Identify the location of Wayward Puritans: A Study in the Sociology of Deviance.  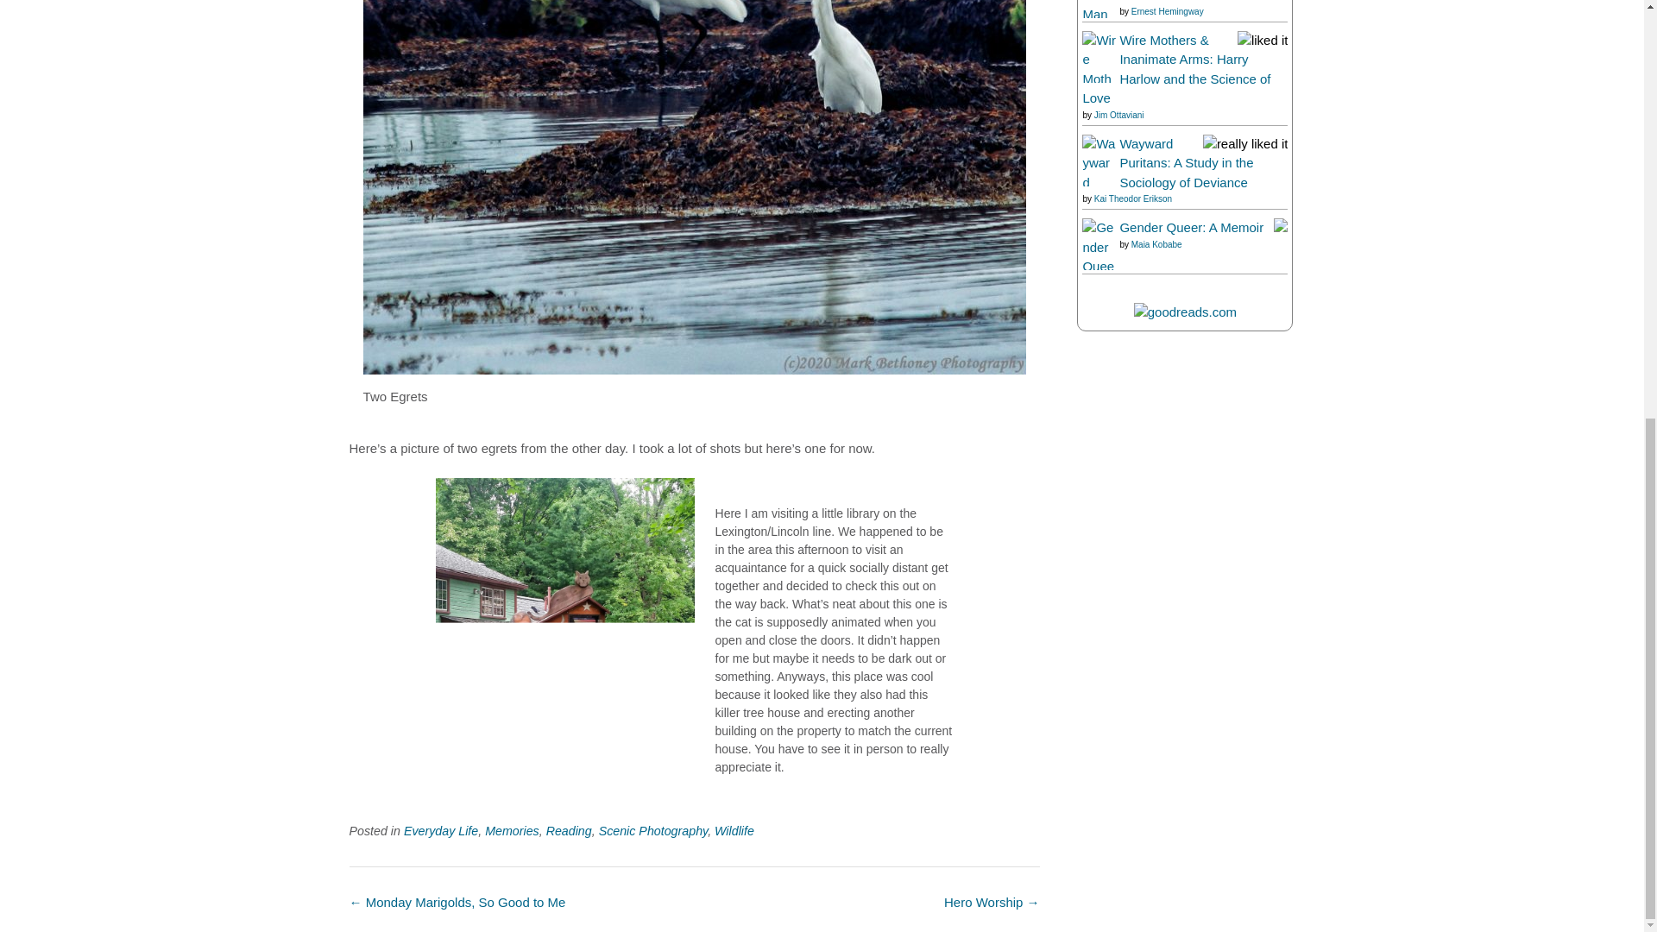
(1098, 376).